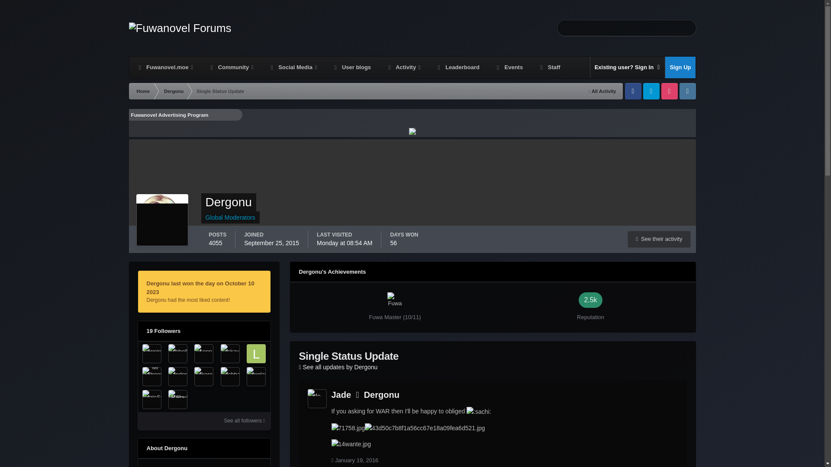 The image size is (831, 467). What do you see at coordinates (351, 67) in the screenshot?
I see `User blogs` at bounding box center [351, 67].